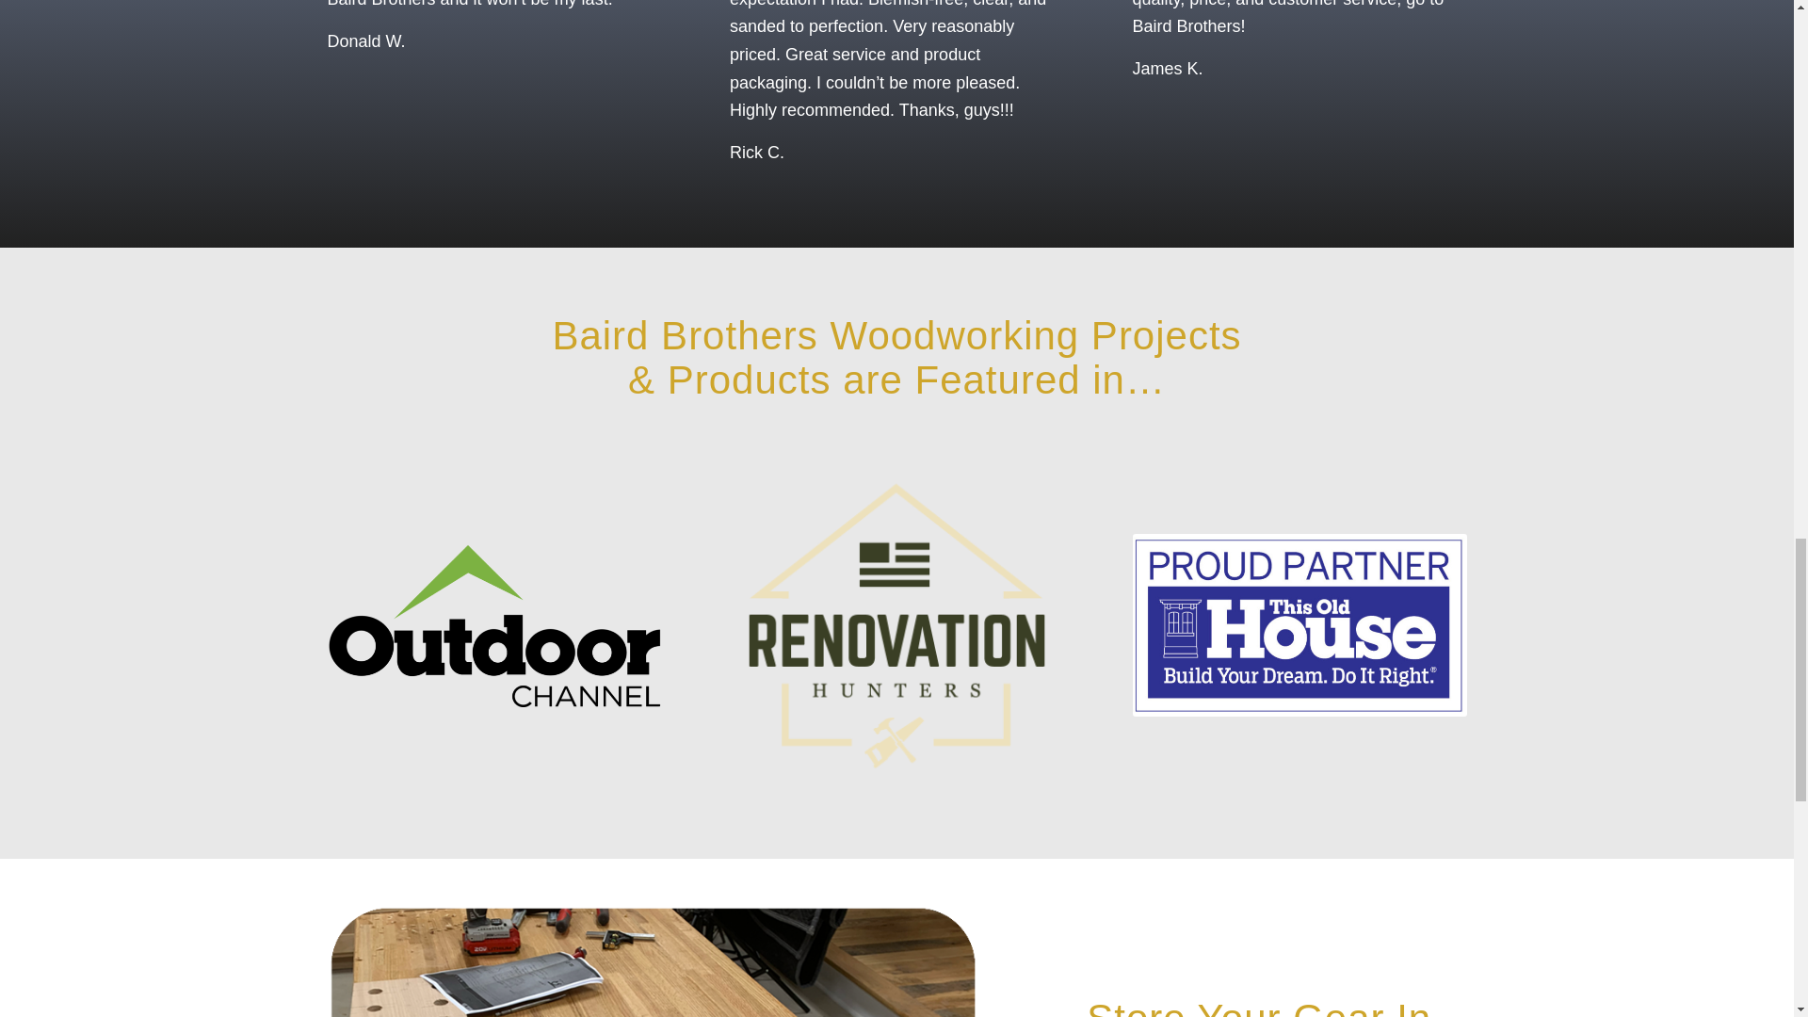  Describe the element at coordinates (493, 624) in the screenshot. I see `The Outdoor Channel.` at that location.